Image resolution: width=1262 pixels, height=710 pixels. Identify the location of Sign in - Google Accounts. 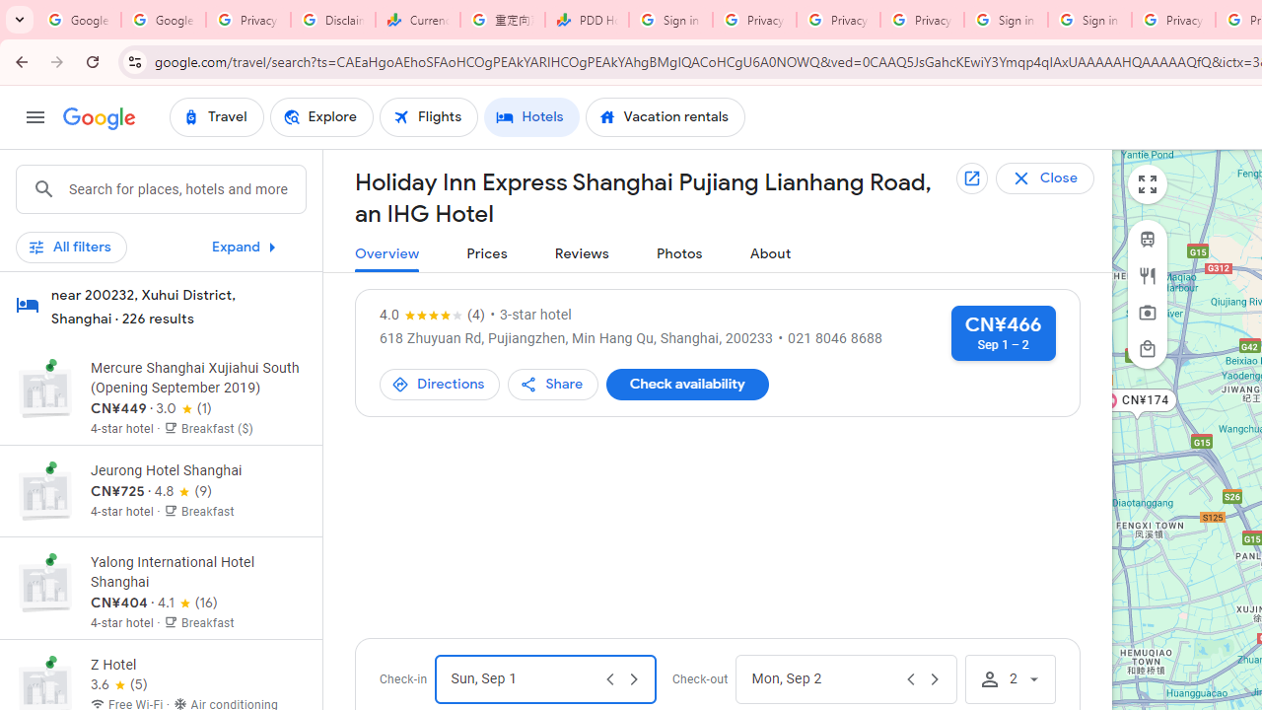
(1089, 20).